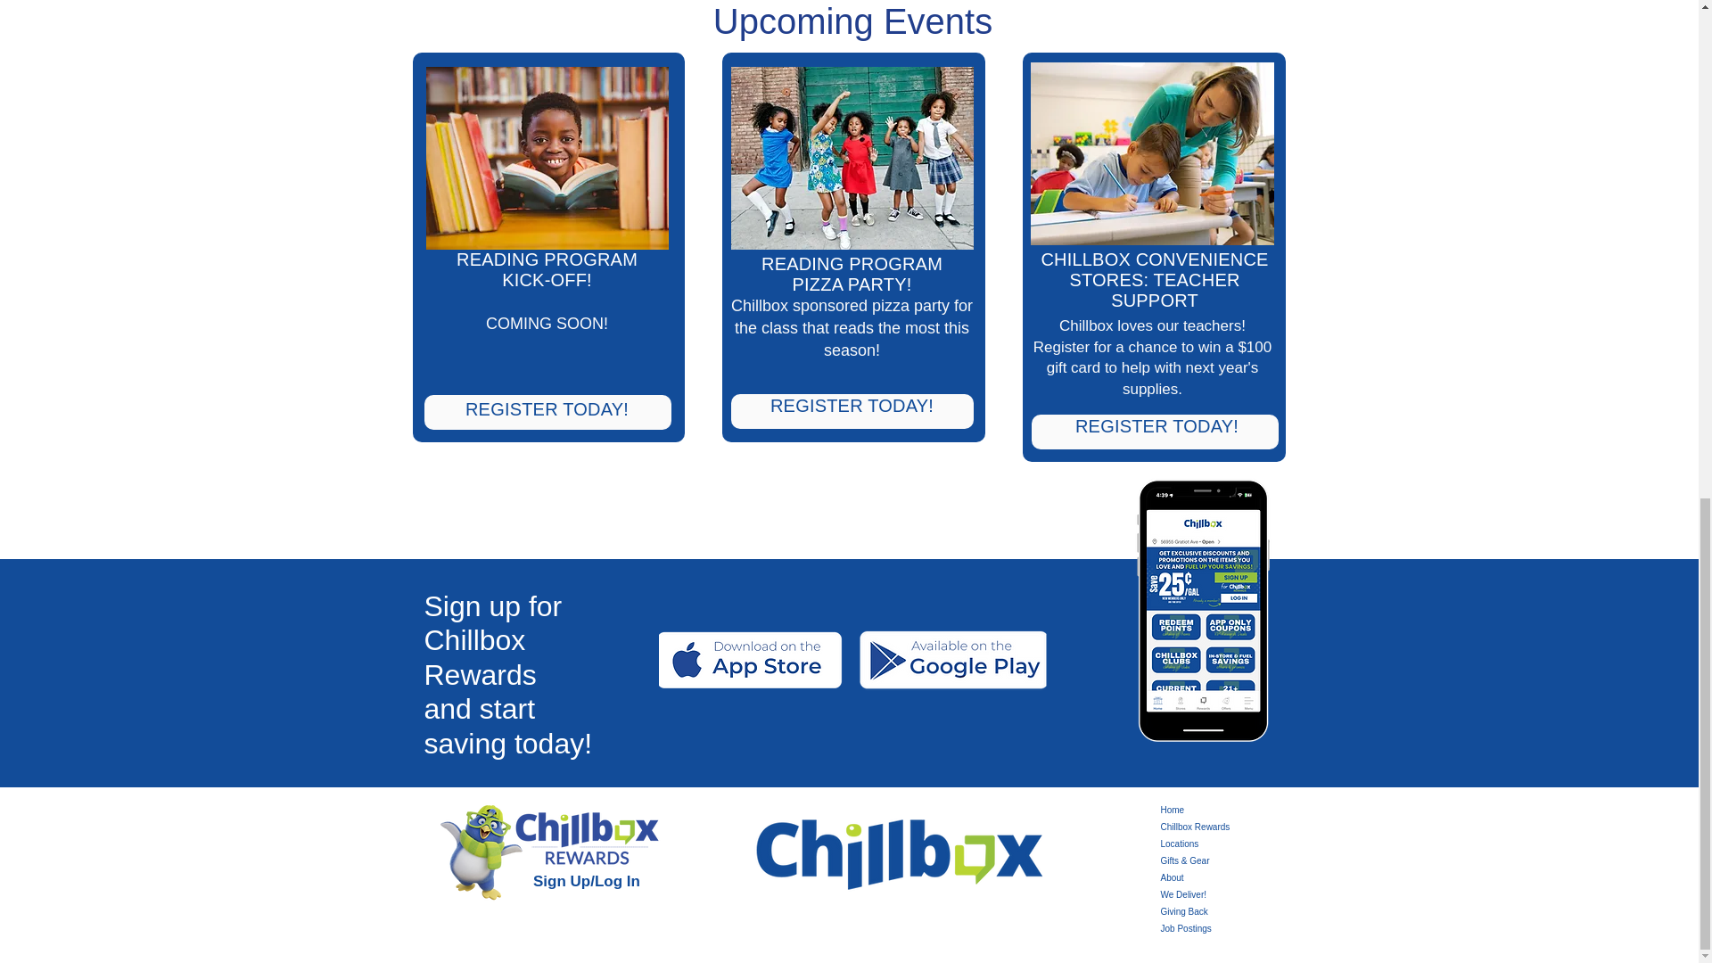  Describe the element at coordinates (852, 405) in the screenshot. I see `REGISTER TODAY!` at that location.